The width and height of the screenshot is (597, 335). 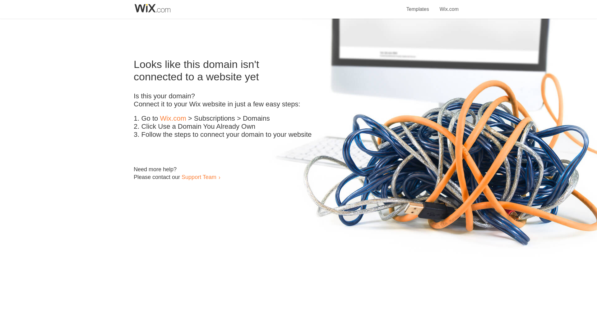 I want to click on Templates, so click(x=418, y=6).